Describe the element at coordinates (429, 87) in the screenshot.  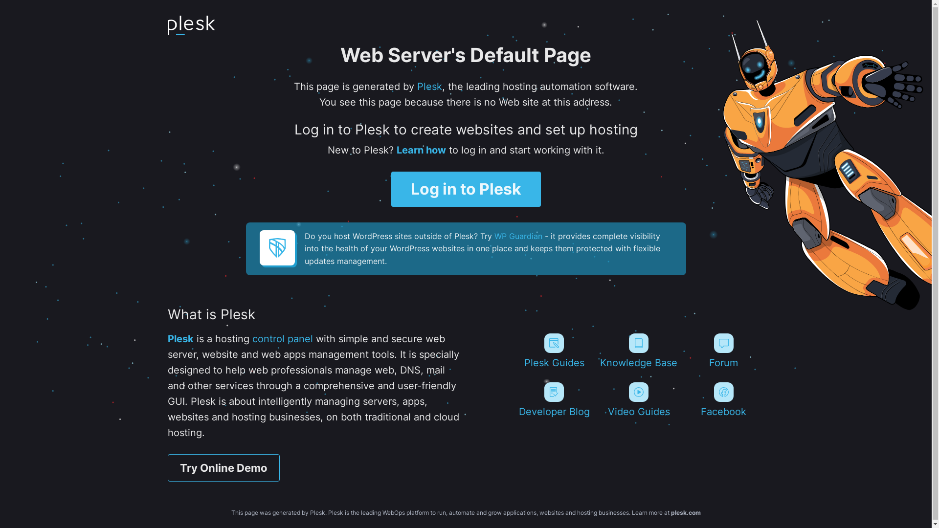
I see `Plesk` at that location.